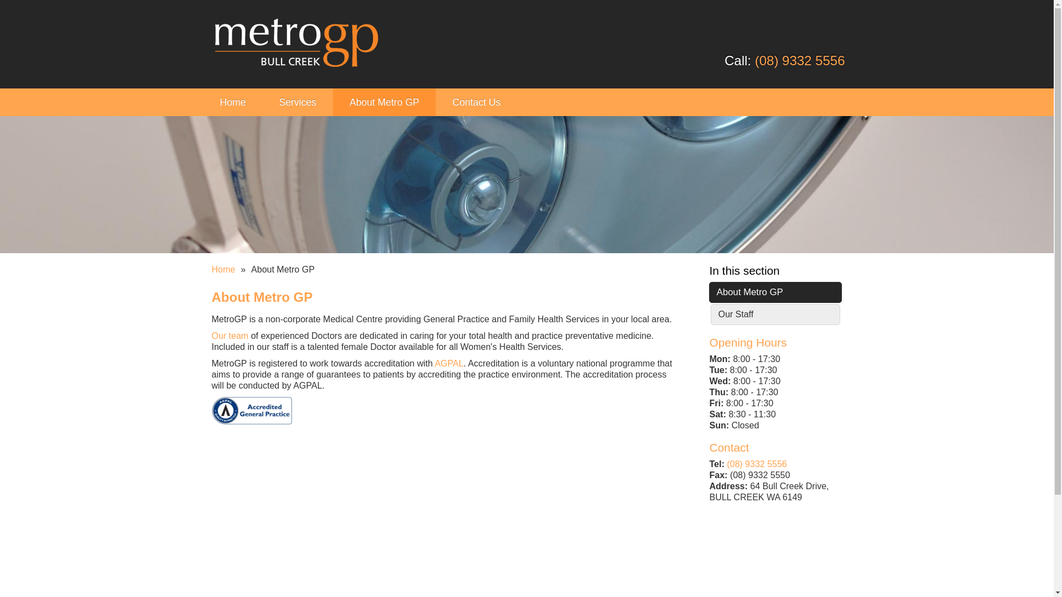  Describe the element at coordinates (775, 292) in the screenshot. I see `About Metro GP` at that location.